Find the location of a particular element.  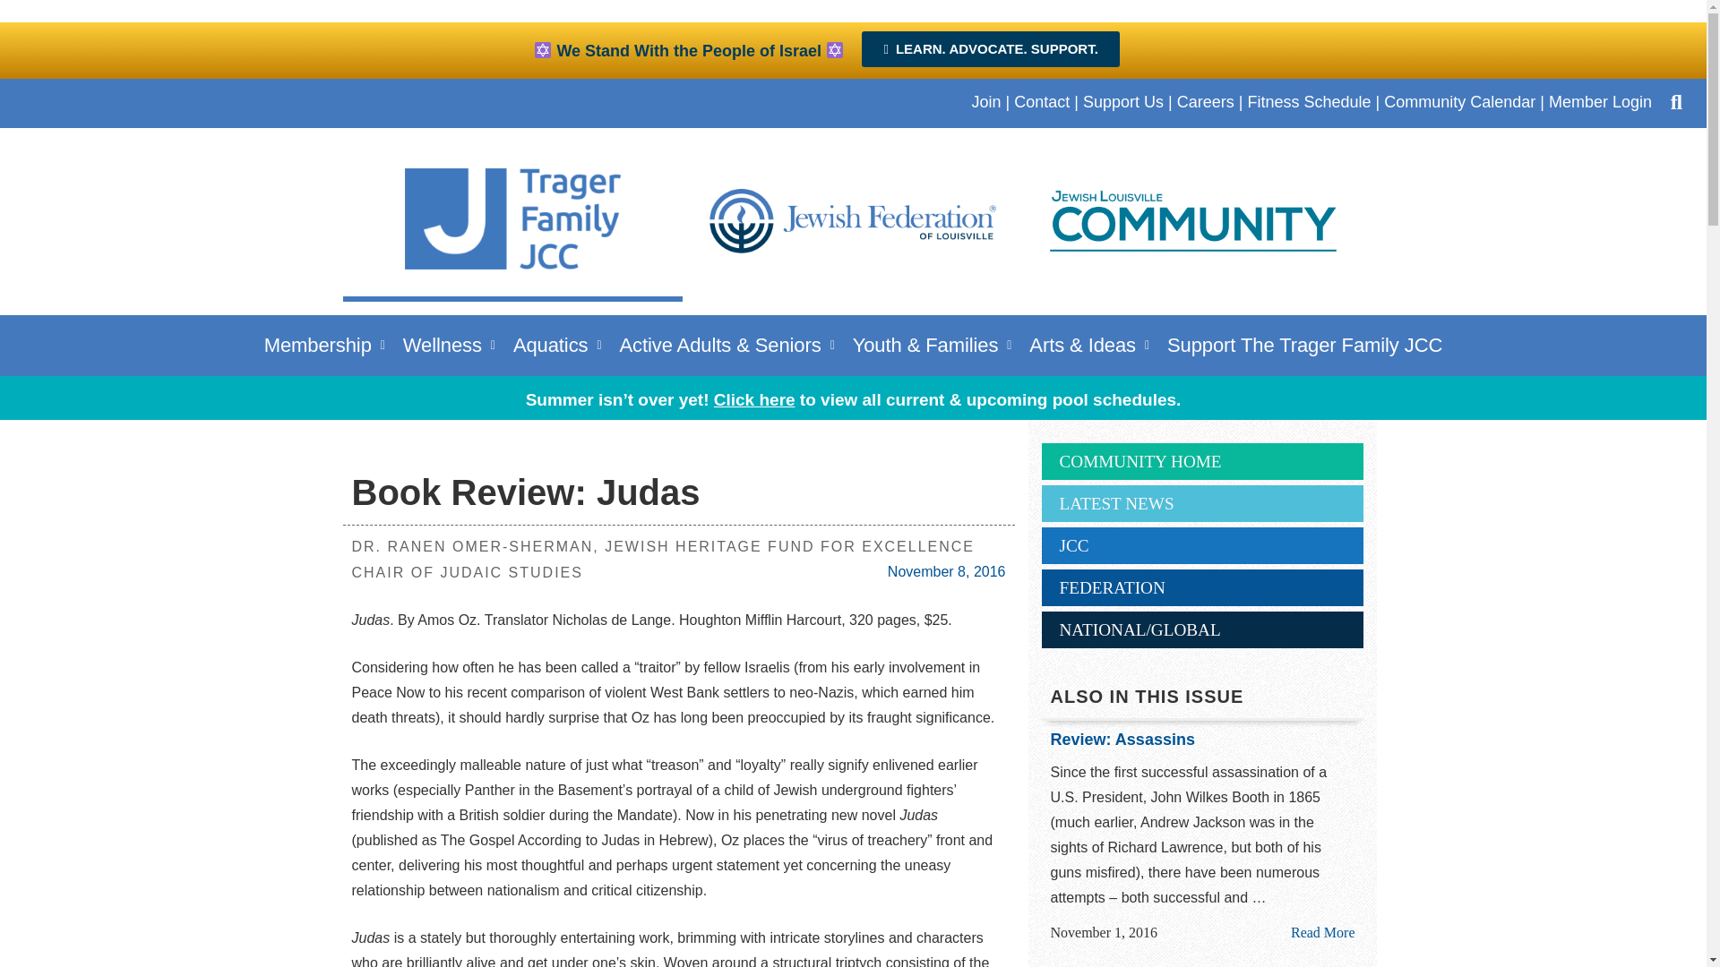

Member Login is located at coordinates (1600, 102).